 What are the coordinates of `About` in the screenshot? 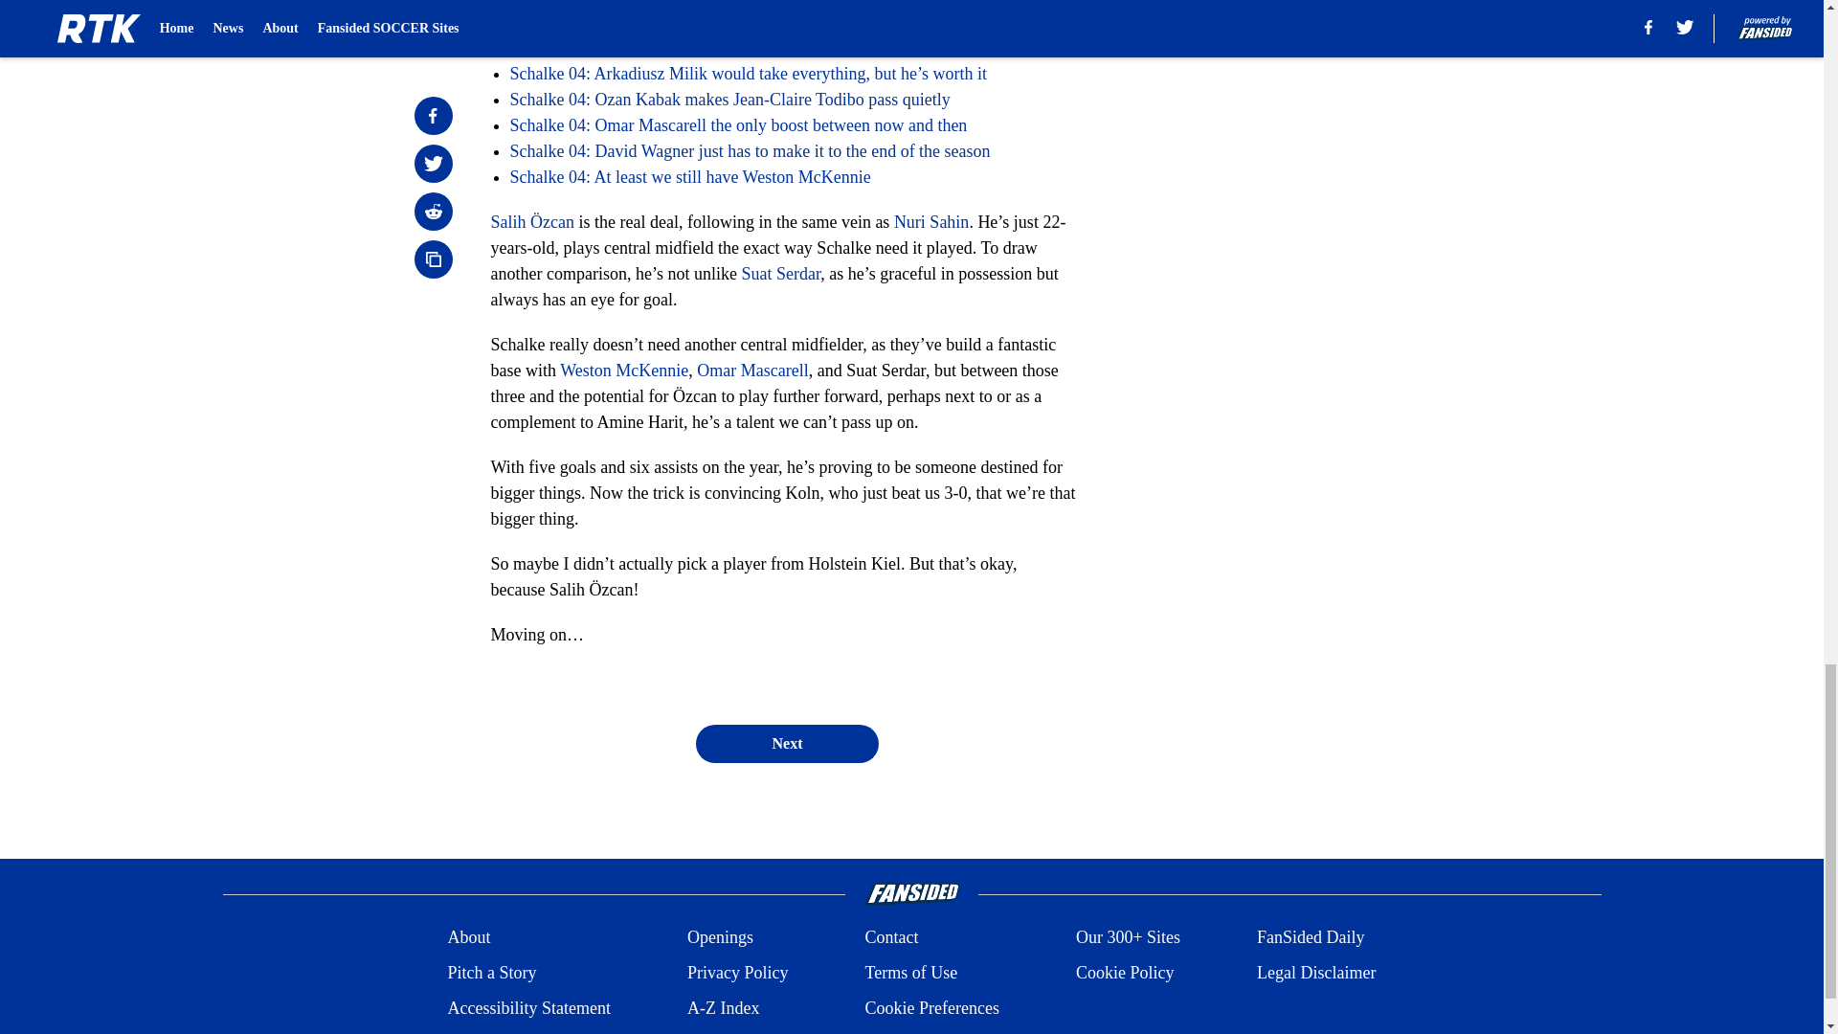 It's located at (468, 936).